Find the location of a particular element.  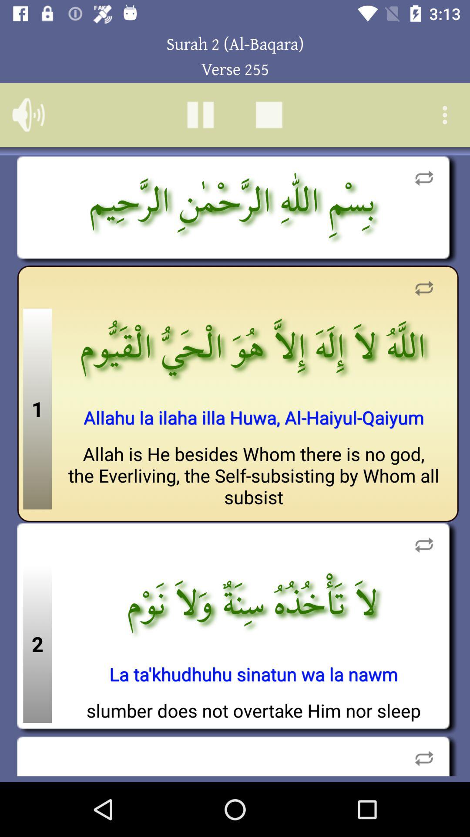

replay button is located at coordinates (424, 756).